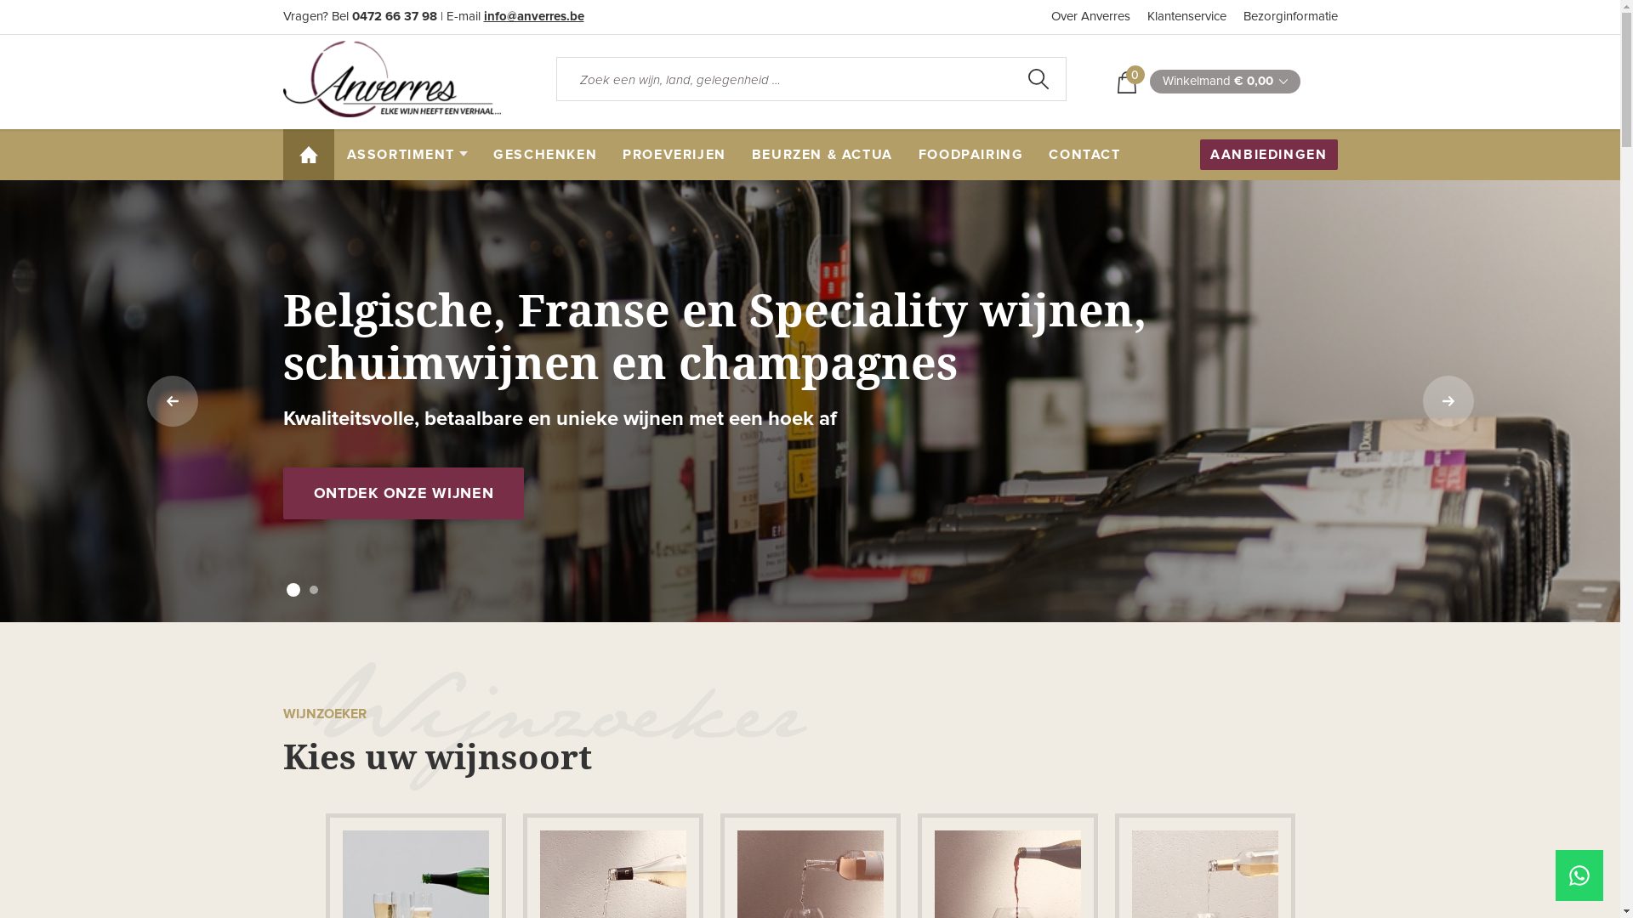 The height and width of the screenshot is (918, 1633). What do you see at coordinates (407, 155) in the screenshot?
I see `ASSORTIMENT` at bounding box center [407, 155].